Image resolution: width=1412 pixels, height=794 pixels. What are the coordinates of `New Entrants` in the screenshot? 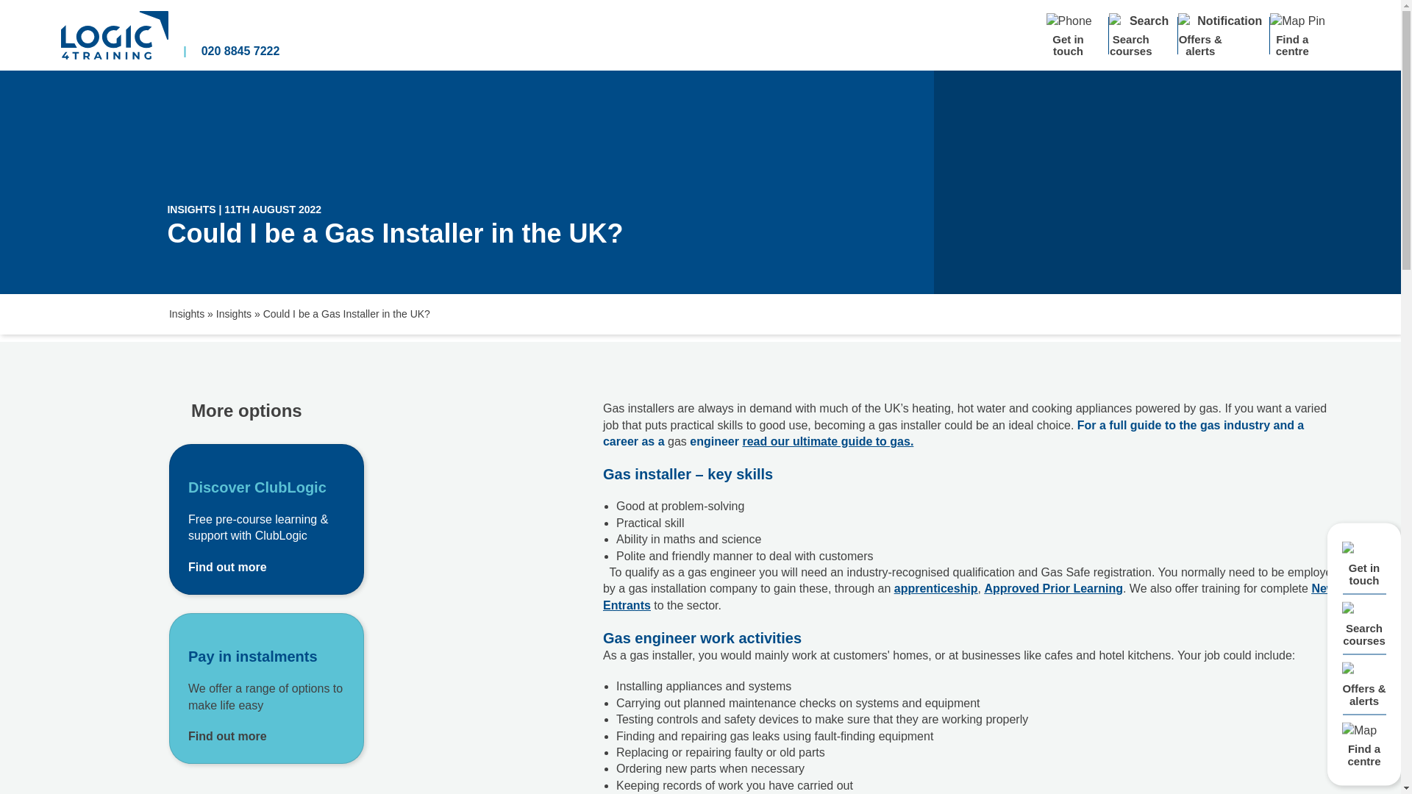 It's located at (969, 595).